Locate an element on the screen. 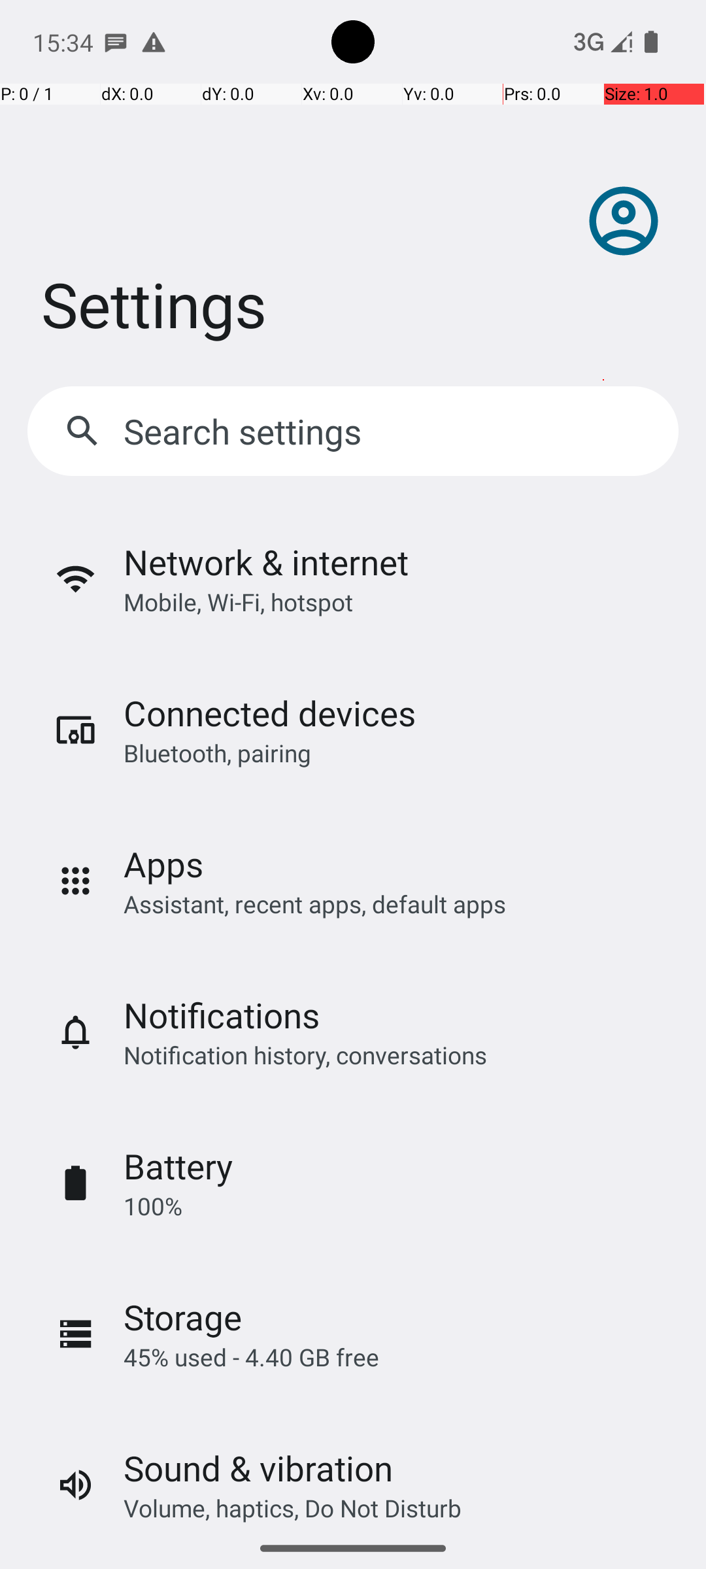 The width and height of the screenshot is (706, 1569). 45% used - 4.40 GB free is located at coordinates (251, 1357).